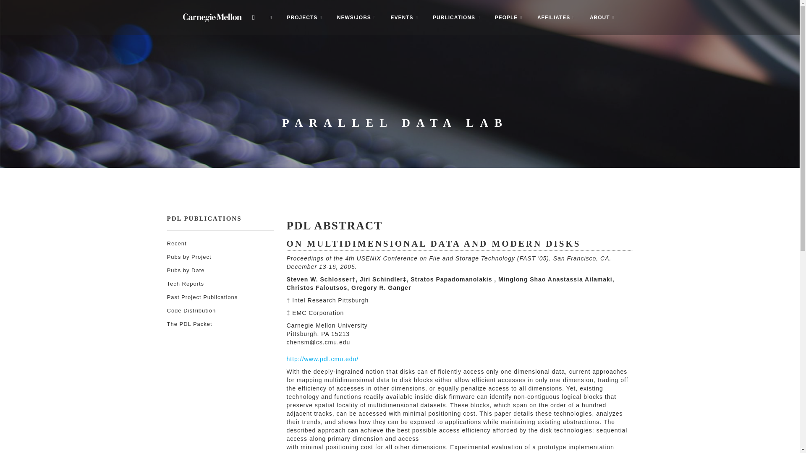 This screenshot has width=806, height=453. What do you see at coordinates (456, 18) in the screenshot?
I see `PUBLICATIONS` at bounding box center [456, 18].